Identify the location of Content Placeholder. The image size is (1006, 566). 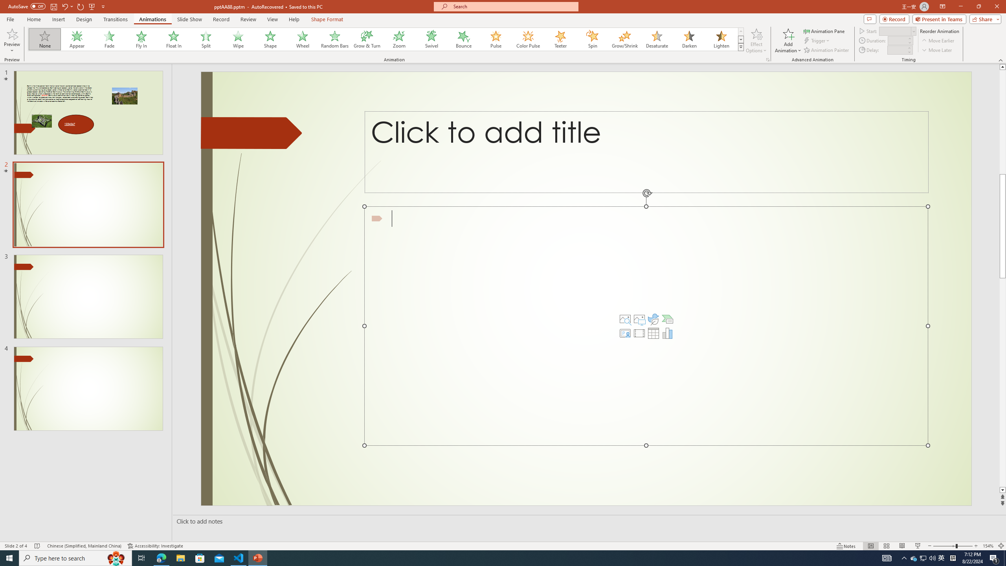
(646, 326).